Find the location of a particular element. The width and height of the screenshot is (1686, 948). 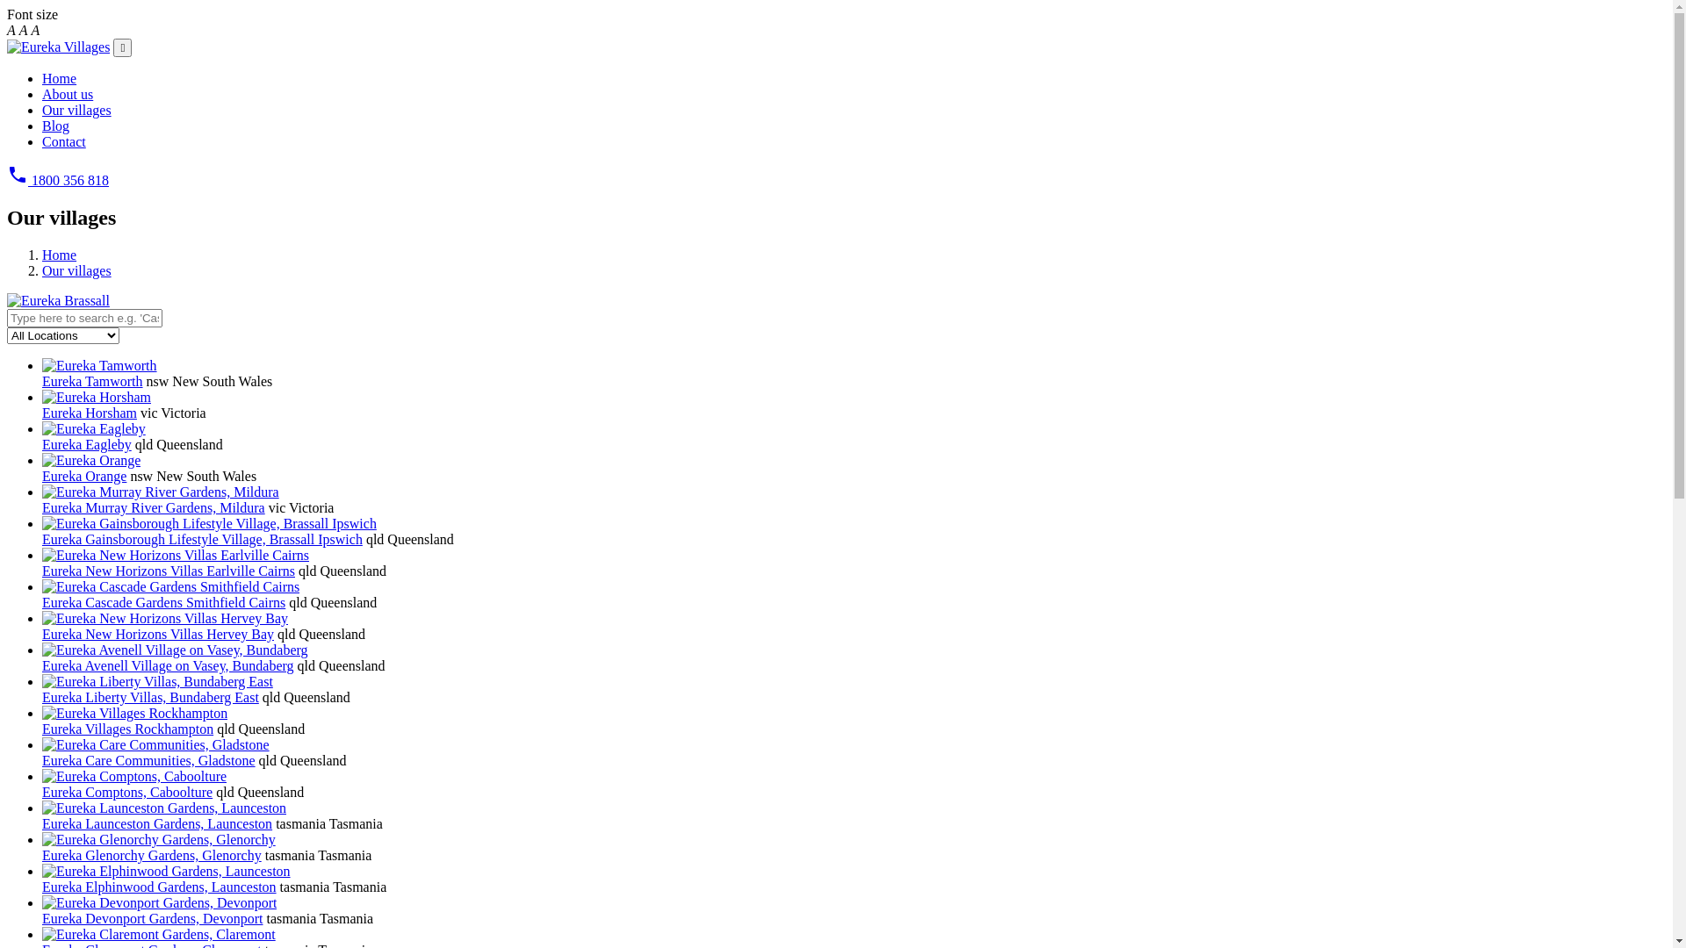

Eureka Comptons, Caboolture is located at coordinates (127, 792).